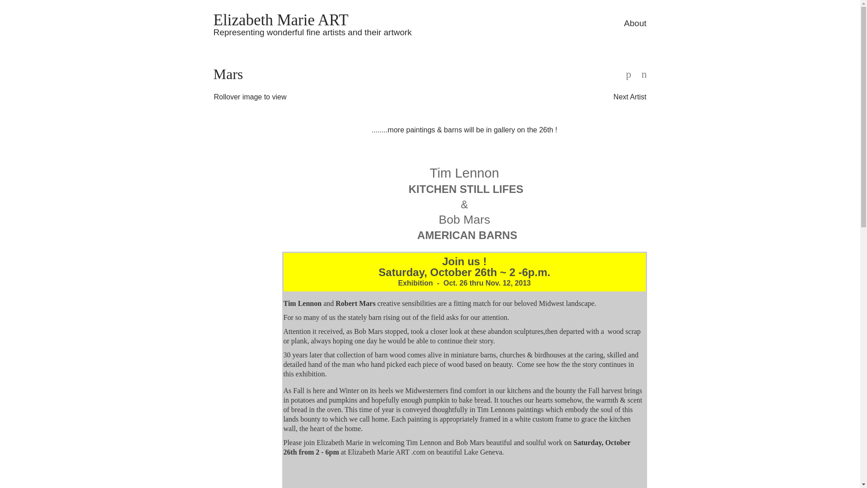 This screenshot has height=488, width=867. I want to click on Elizabeth Marie ART, so click(281, 18).